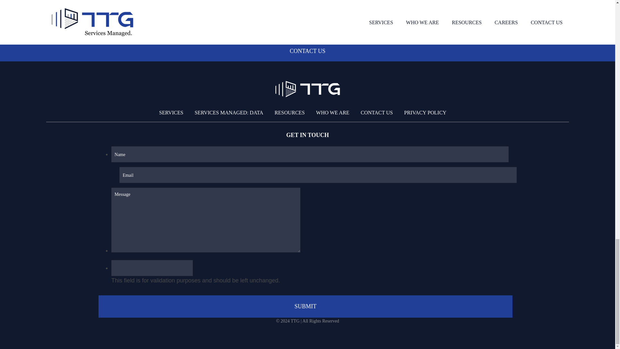 The height and width of the screenshot is (349, 620). Describe the element at coordinates (305, 306) in the screenshot. I see `Submit` at that location.